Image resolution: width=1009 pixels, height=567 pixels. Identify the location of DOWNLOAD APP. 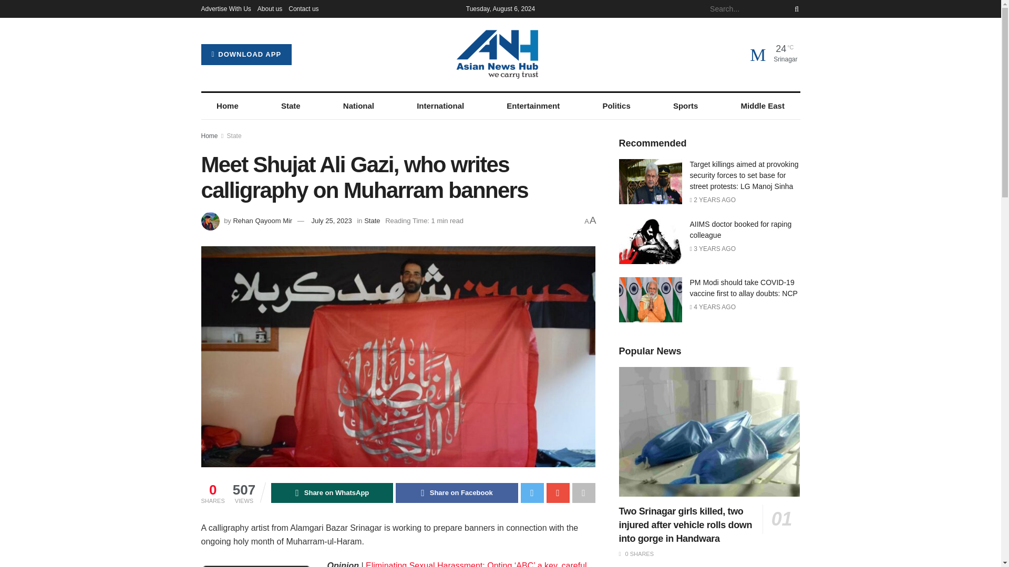
(246, 55).